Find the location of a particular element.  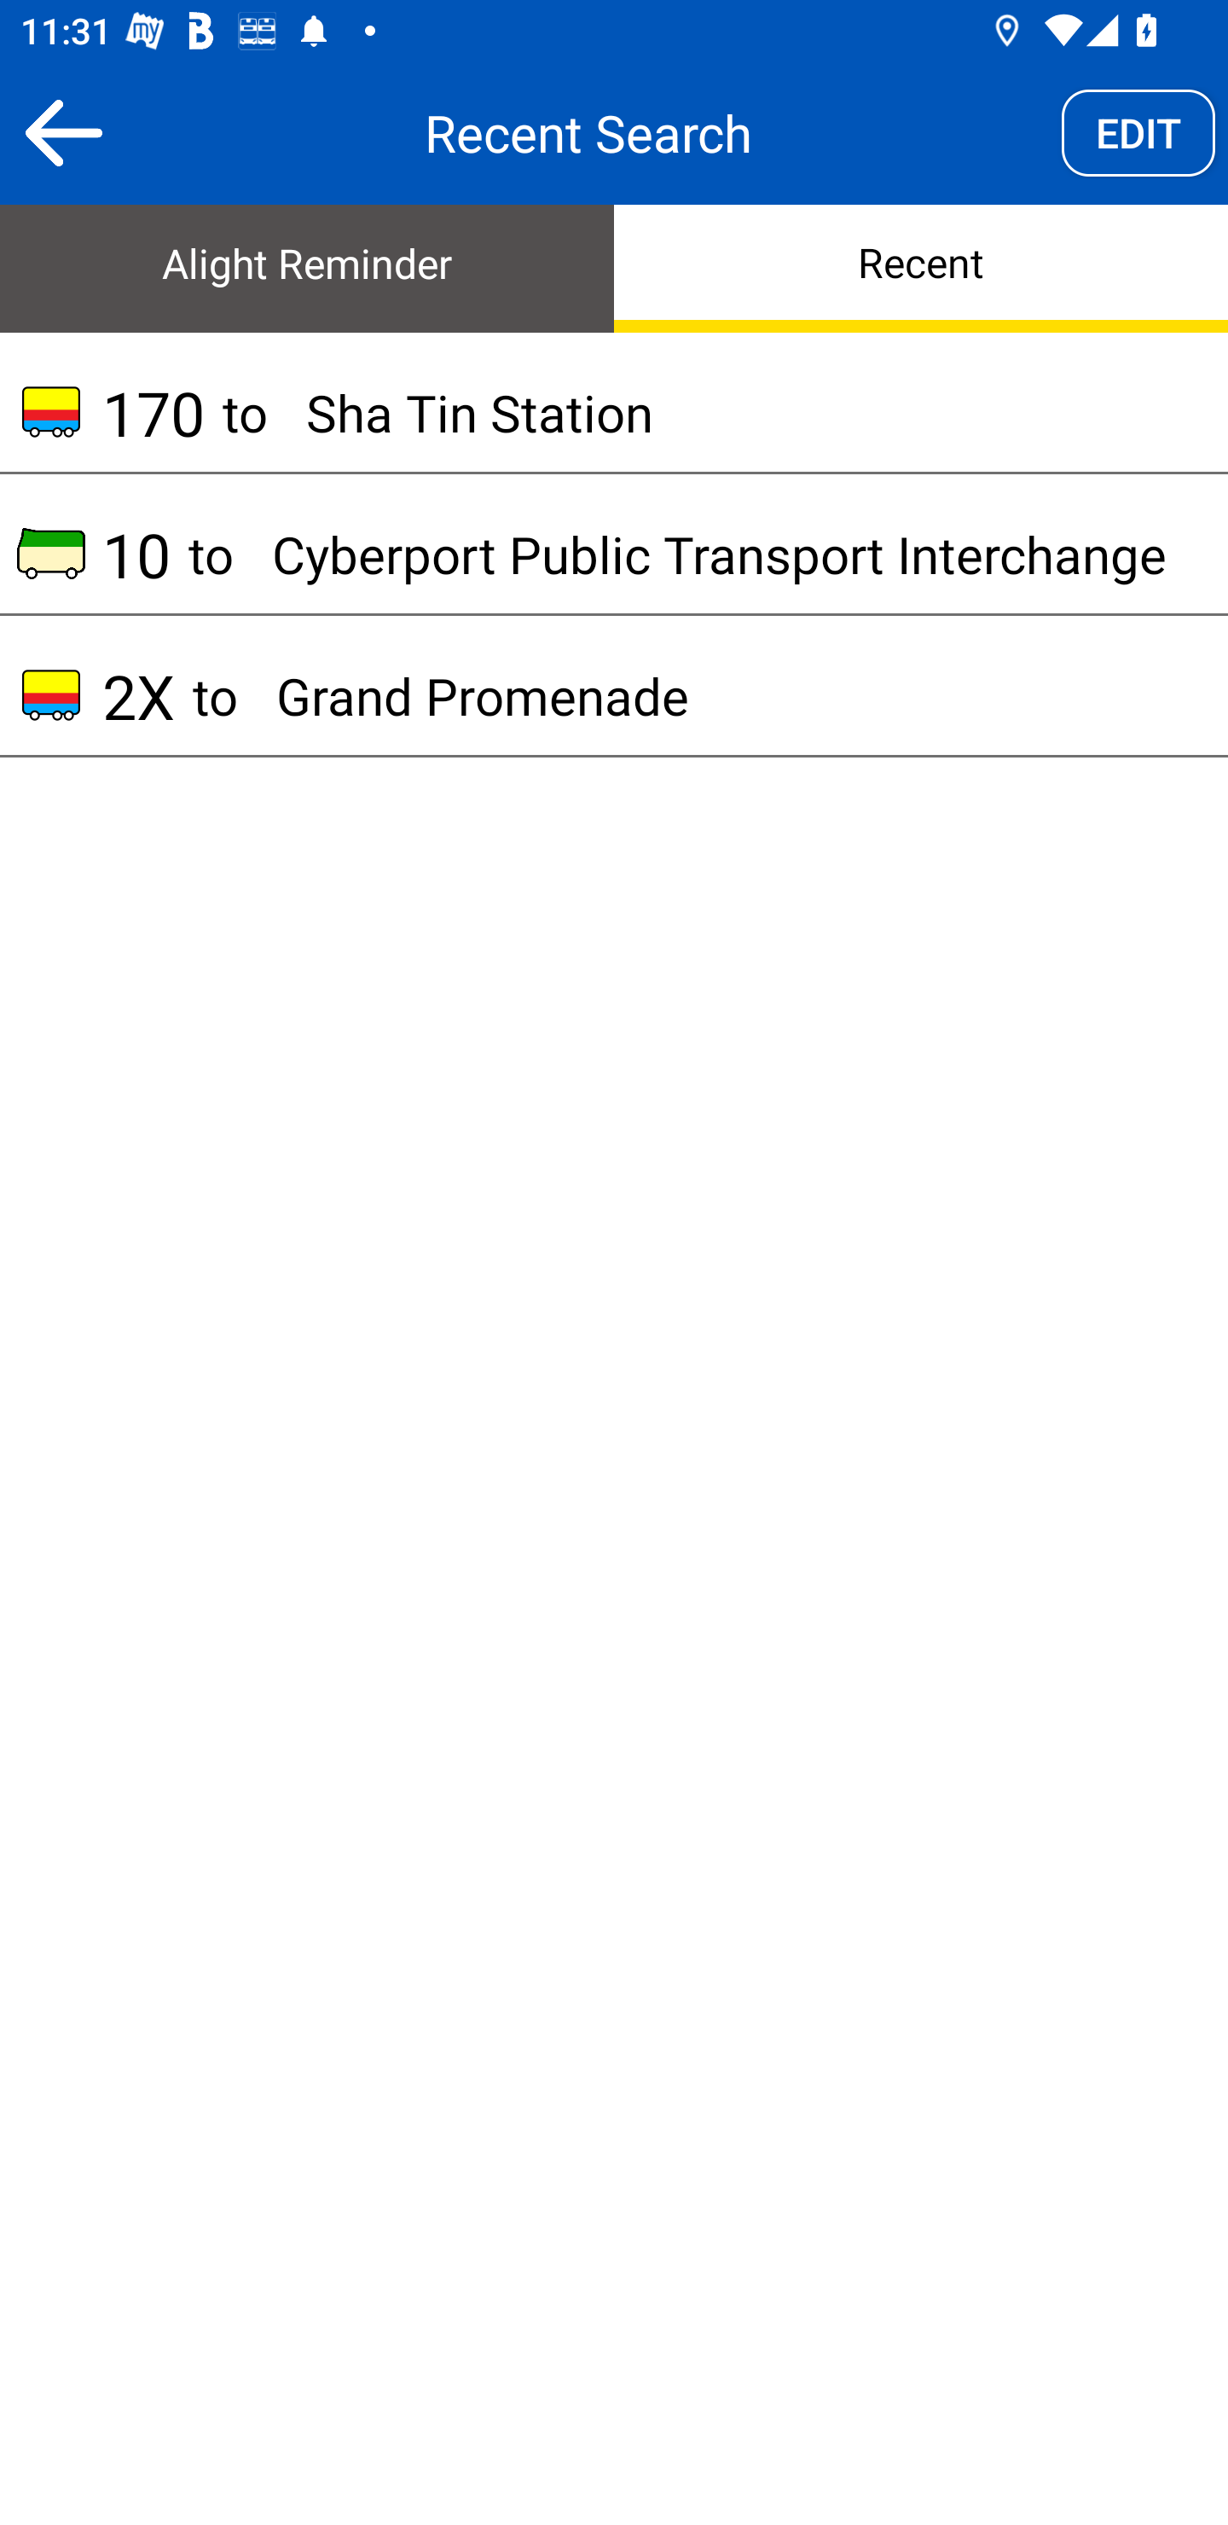

EDIT Edit is located at coordinates (1138, 132).